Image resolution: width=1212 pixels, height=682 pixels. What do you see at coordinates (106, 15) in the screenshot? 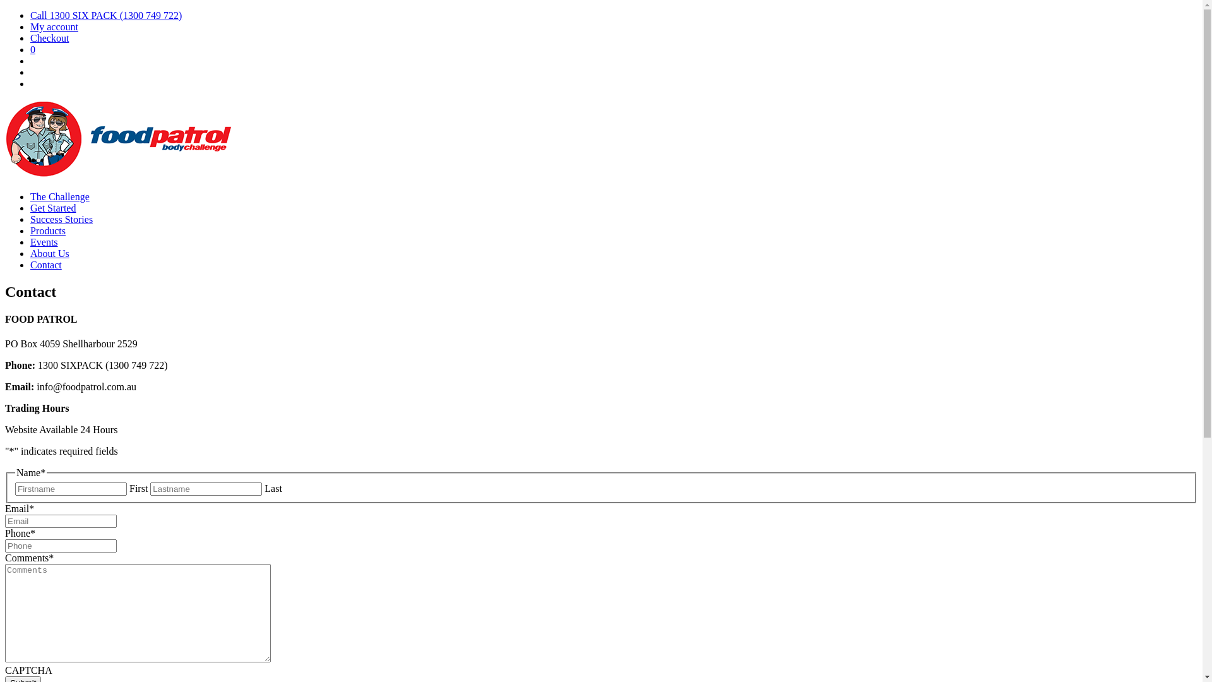
I see `Call 1300 SIX PACK (1300 749 722)` at bounding box center [106, 15].